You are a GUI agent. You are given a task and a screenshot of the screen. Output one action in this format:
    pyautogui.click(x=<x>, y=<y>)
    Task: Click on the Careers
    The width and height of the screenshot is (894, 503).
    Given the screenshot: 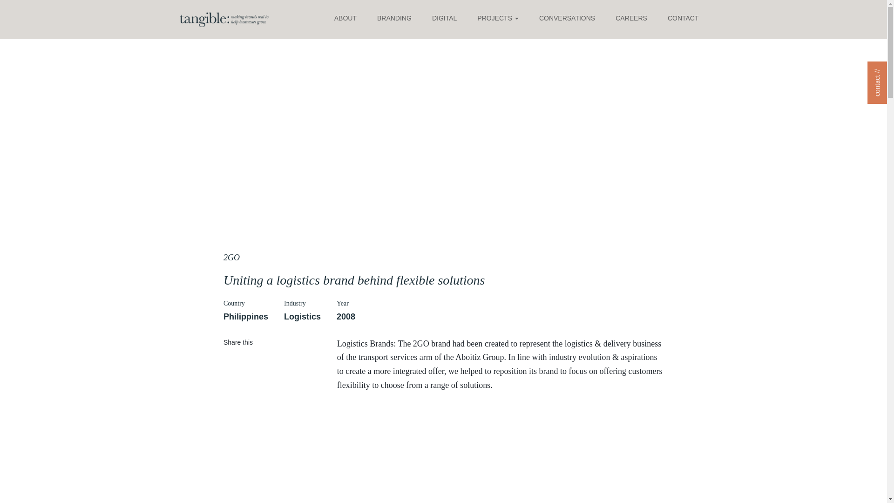 What is the action you would take?
    pyautogui.click(x=631, y=19)
    